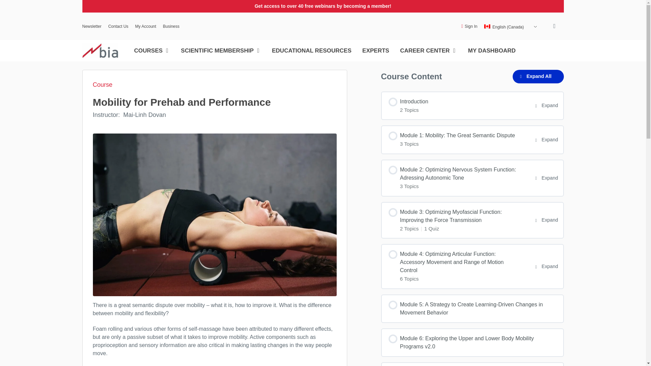 The width and height of the screenshot is (651, 366). What do you see at coordinates (92, 26) in the screenshot?
I see `Newsletter` at bounding box center [92, 26].